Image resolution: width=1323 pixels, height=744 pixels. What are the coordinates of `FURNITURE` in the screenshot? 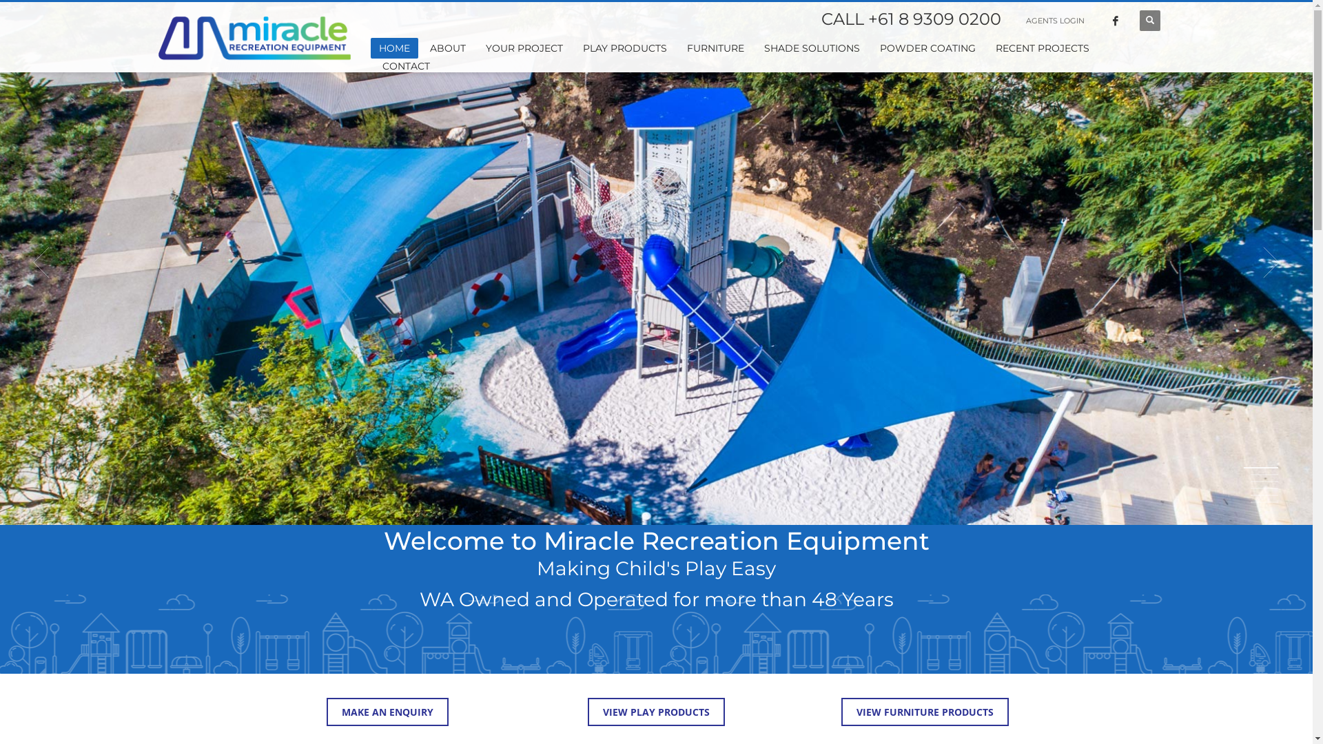 It's located at (715, 48).